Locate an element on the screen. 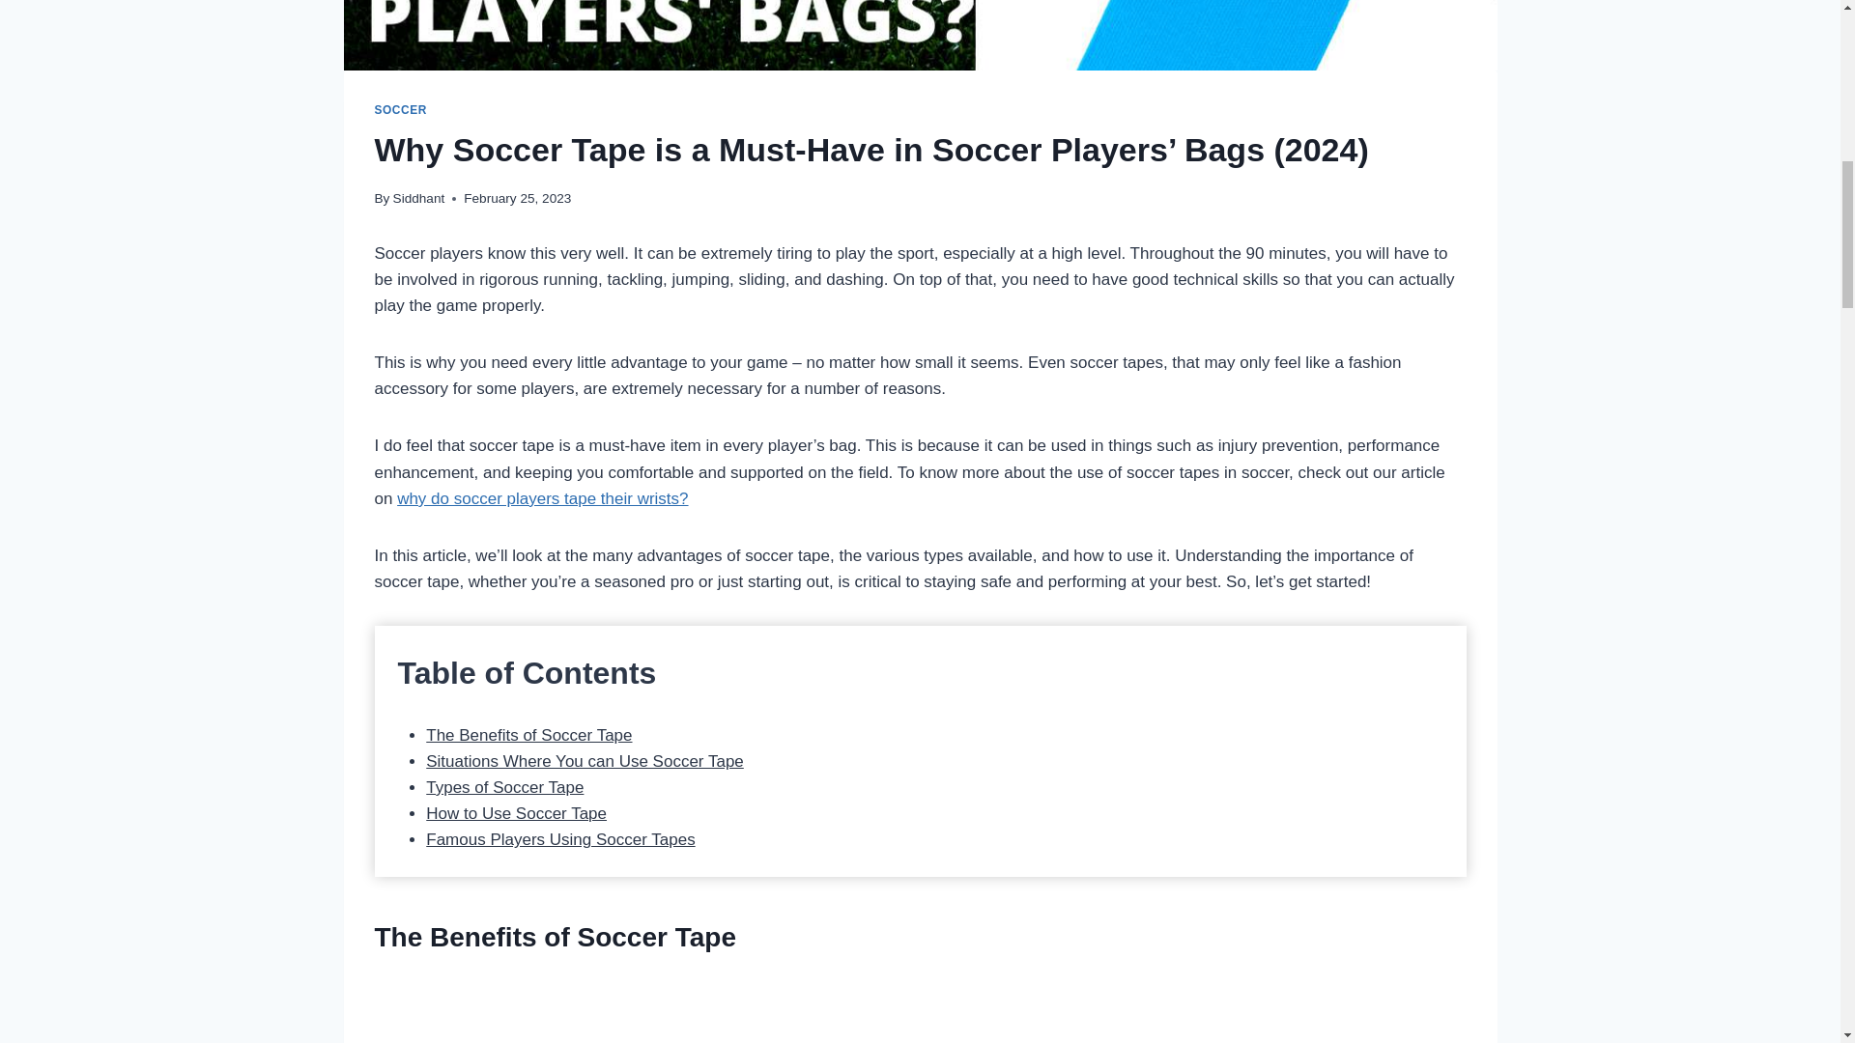  How to Use Soccer Tape is located at coordinates (516, 813).